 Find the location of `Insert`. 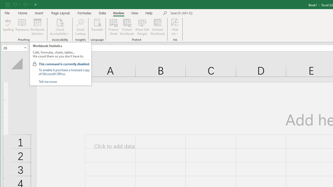

Insert is located at coordinates (39, 13).